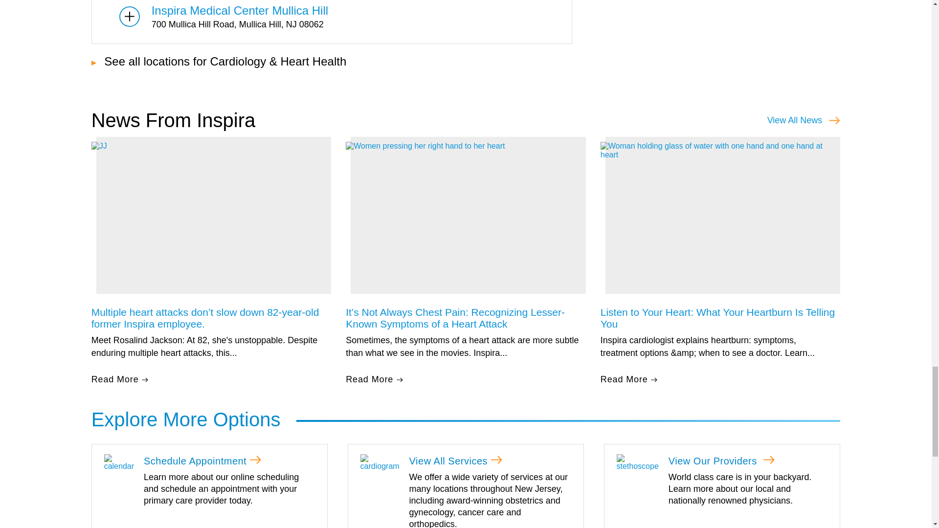  Describe the element at coordinates (119, 462) in the screenshot. I see `Schedule Appointment` at that location.